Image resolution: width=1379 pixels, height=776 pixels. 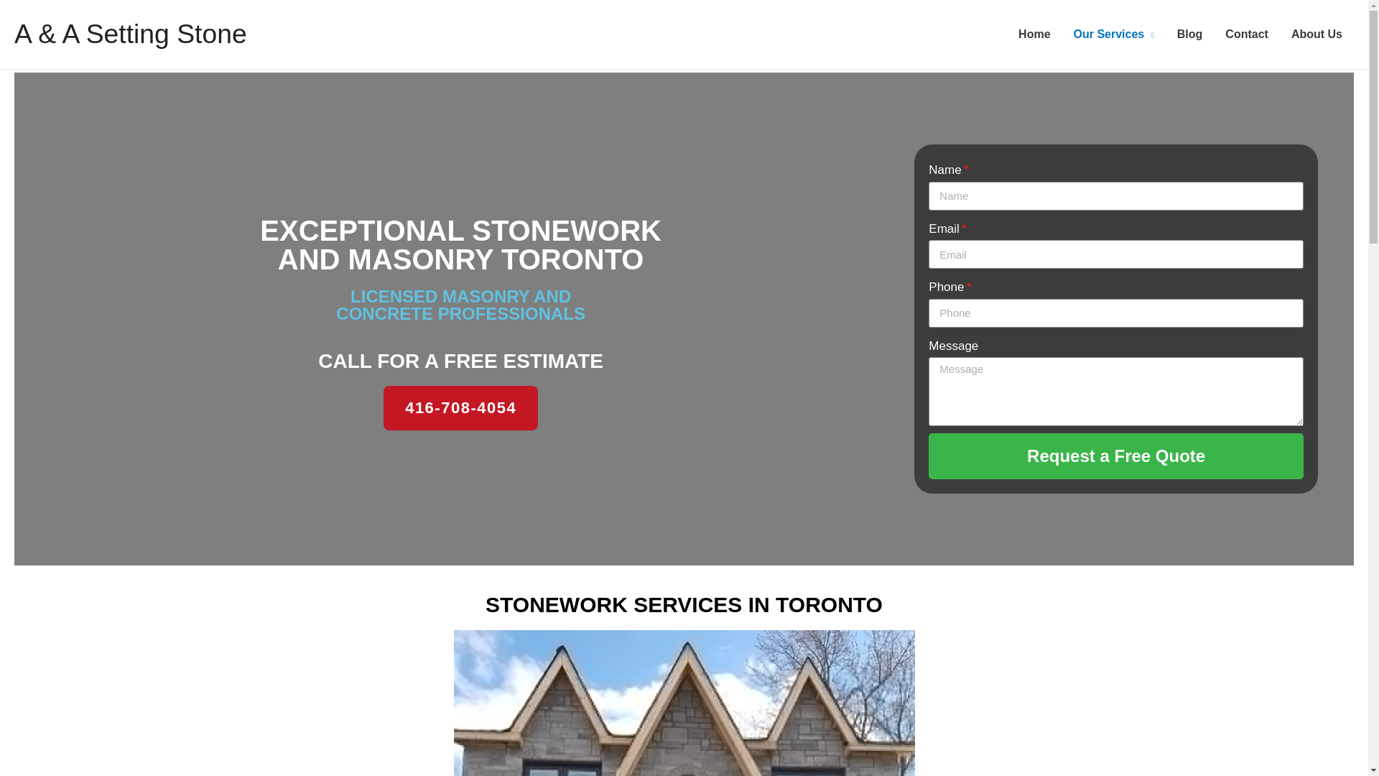 What do you see at coordinates (460, 408) in the screenshot?
I see `416-708-4054` at bounding box center [460, 408].